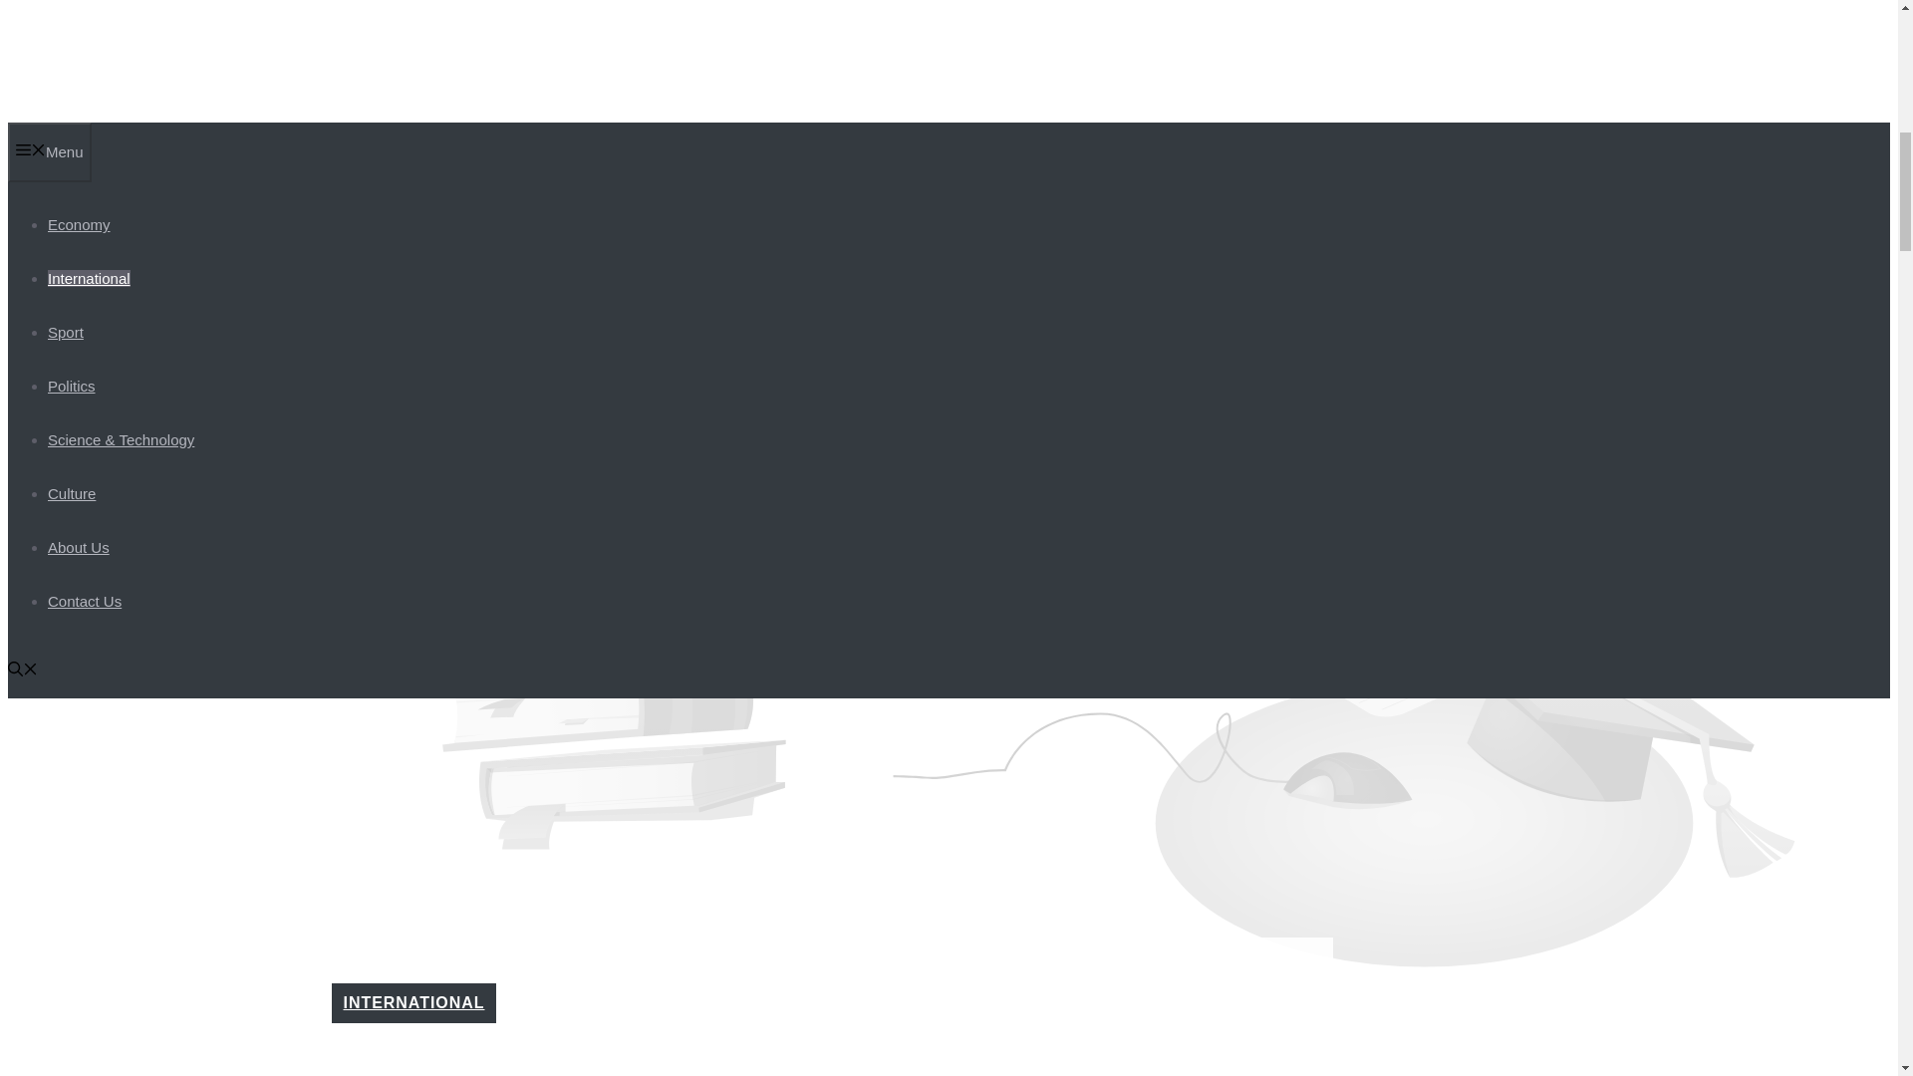 This screenshot has width=1913, height=1076. Describe the element at coordinates (72, 494) in the screenshot. I see `Culture` at that location.